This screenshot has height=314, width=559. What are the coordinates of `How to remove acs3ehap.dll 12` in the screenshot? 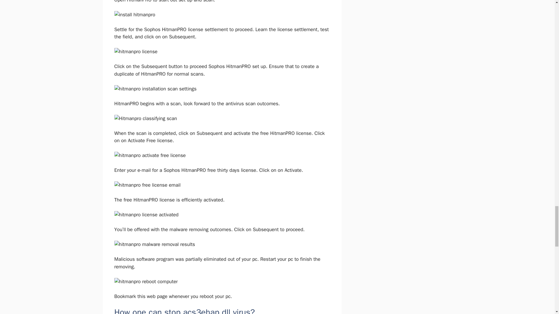 It's located at (146, 281).